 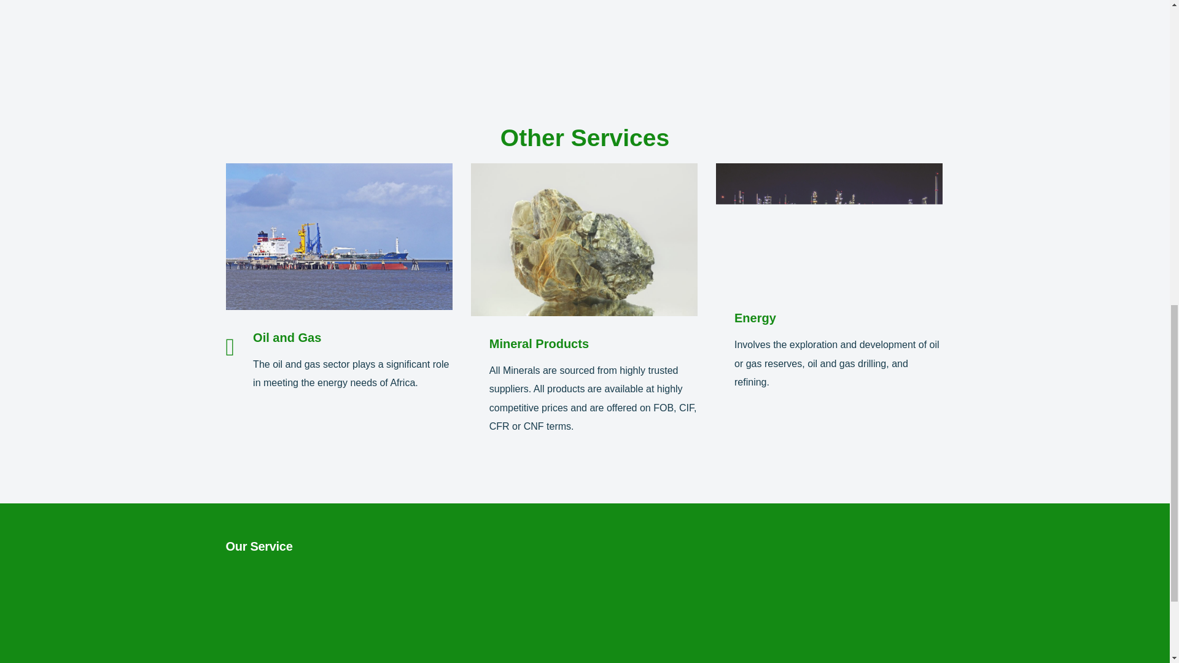 I want to click on Oil and Gas, so click(x=287, y=337).